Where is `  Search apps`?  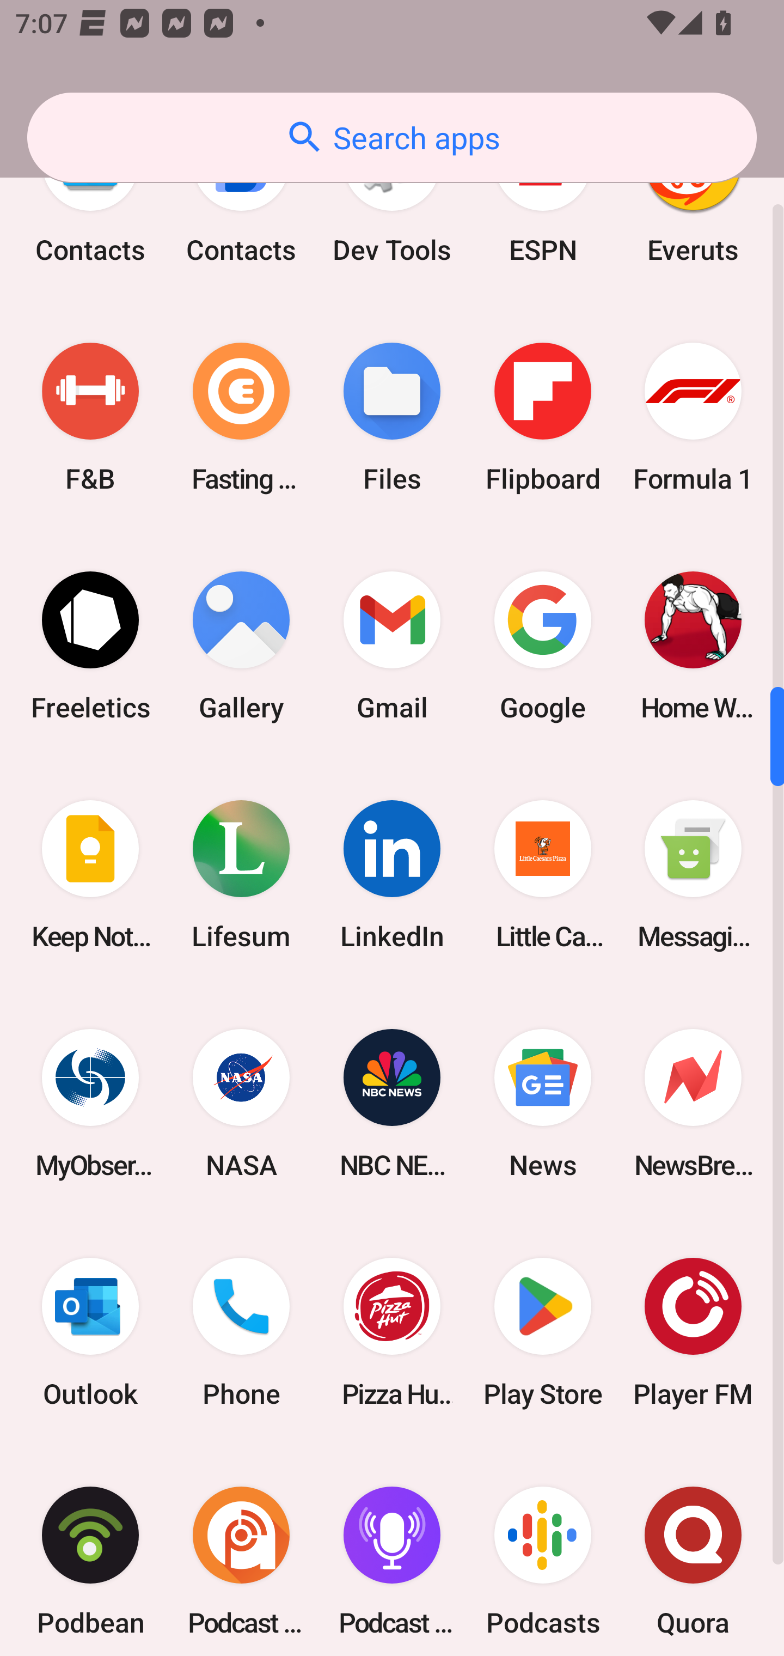
  Search apps is located at coordinates (392, 137).